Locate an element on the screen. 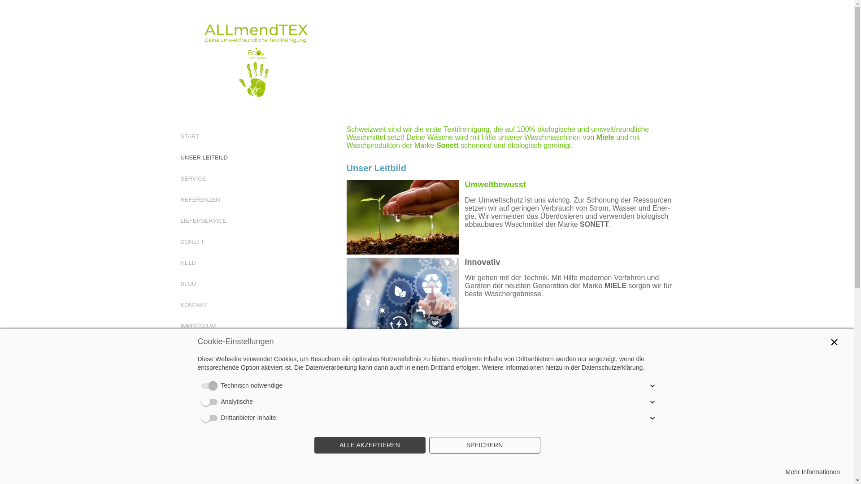 The height and width of the screenshot is (484, 861). LIEFERSERVICE is located at coordinates (203, 220).